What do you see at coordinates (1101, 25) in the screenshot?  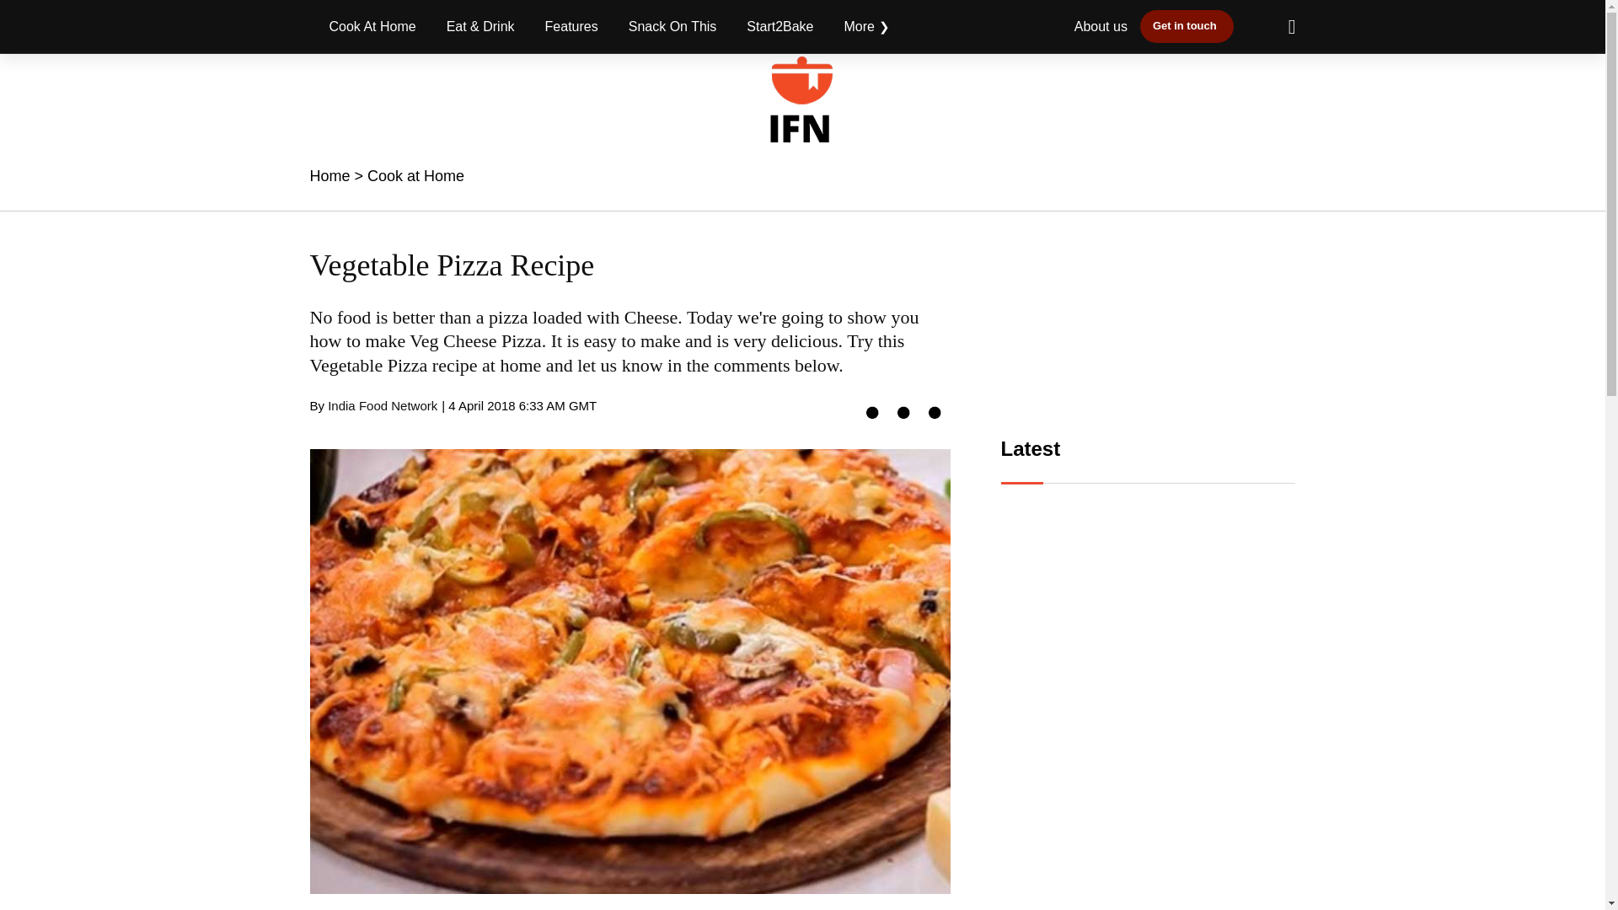 I see `About us` at bounding box center [1101, 25].